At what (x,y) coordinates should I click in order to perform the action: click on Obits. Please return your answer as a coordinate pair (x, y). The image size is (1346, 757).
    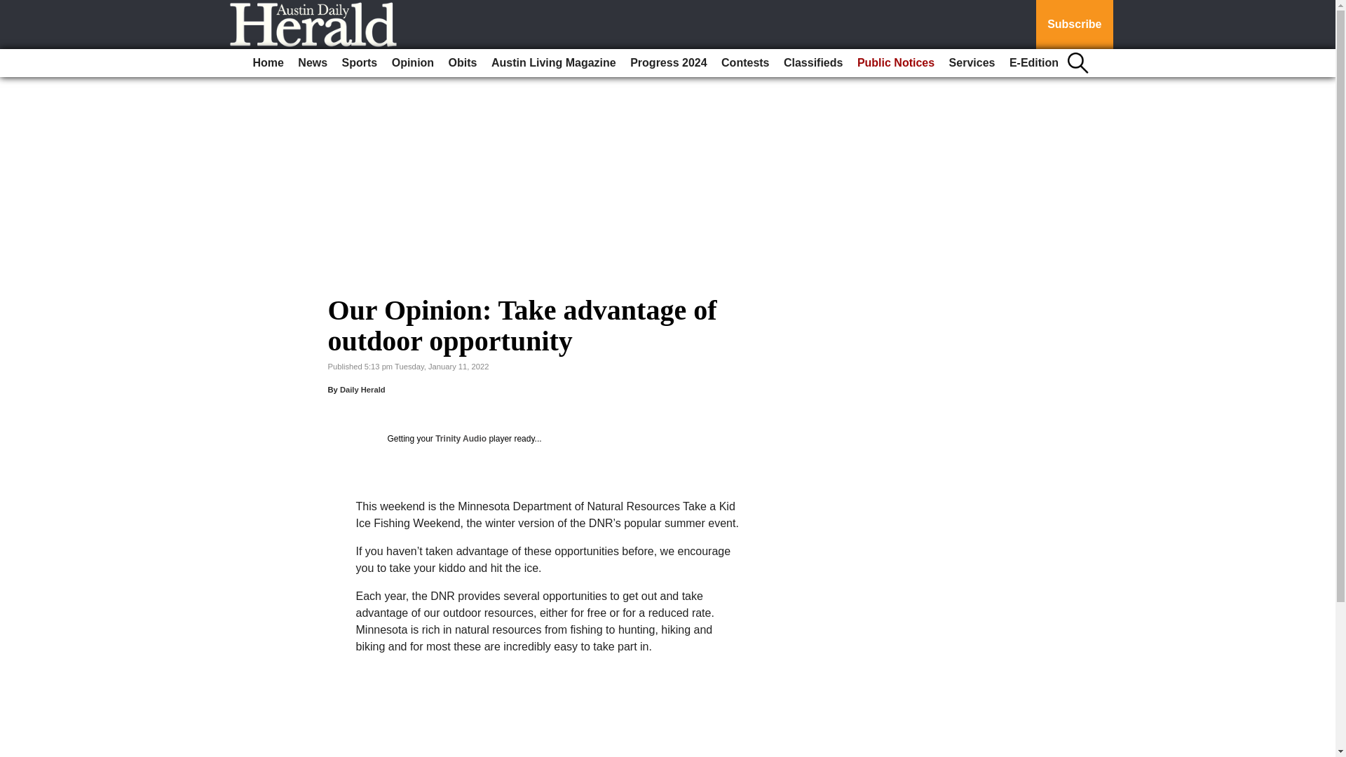
    Looking at the image, I should click on (463, 63).